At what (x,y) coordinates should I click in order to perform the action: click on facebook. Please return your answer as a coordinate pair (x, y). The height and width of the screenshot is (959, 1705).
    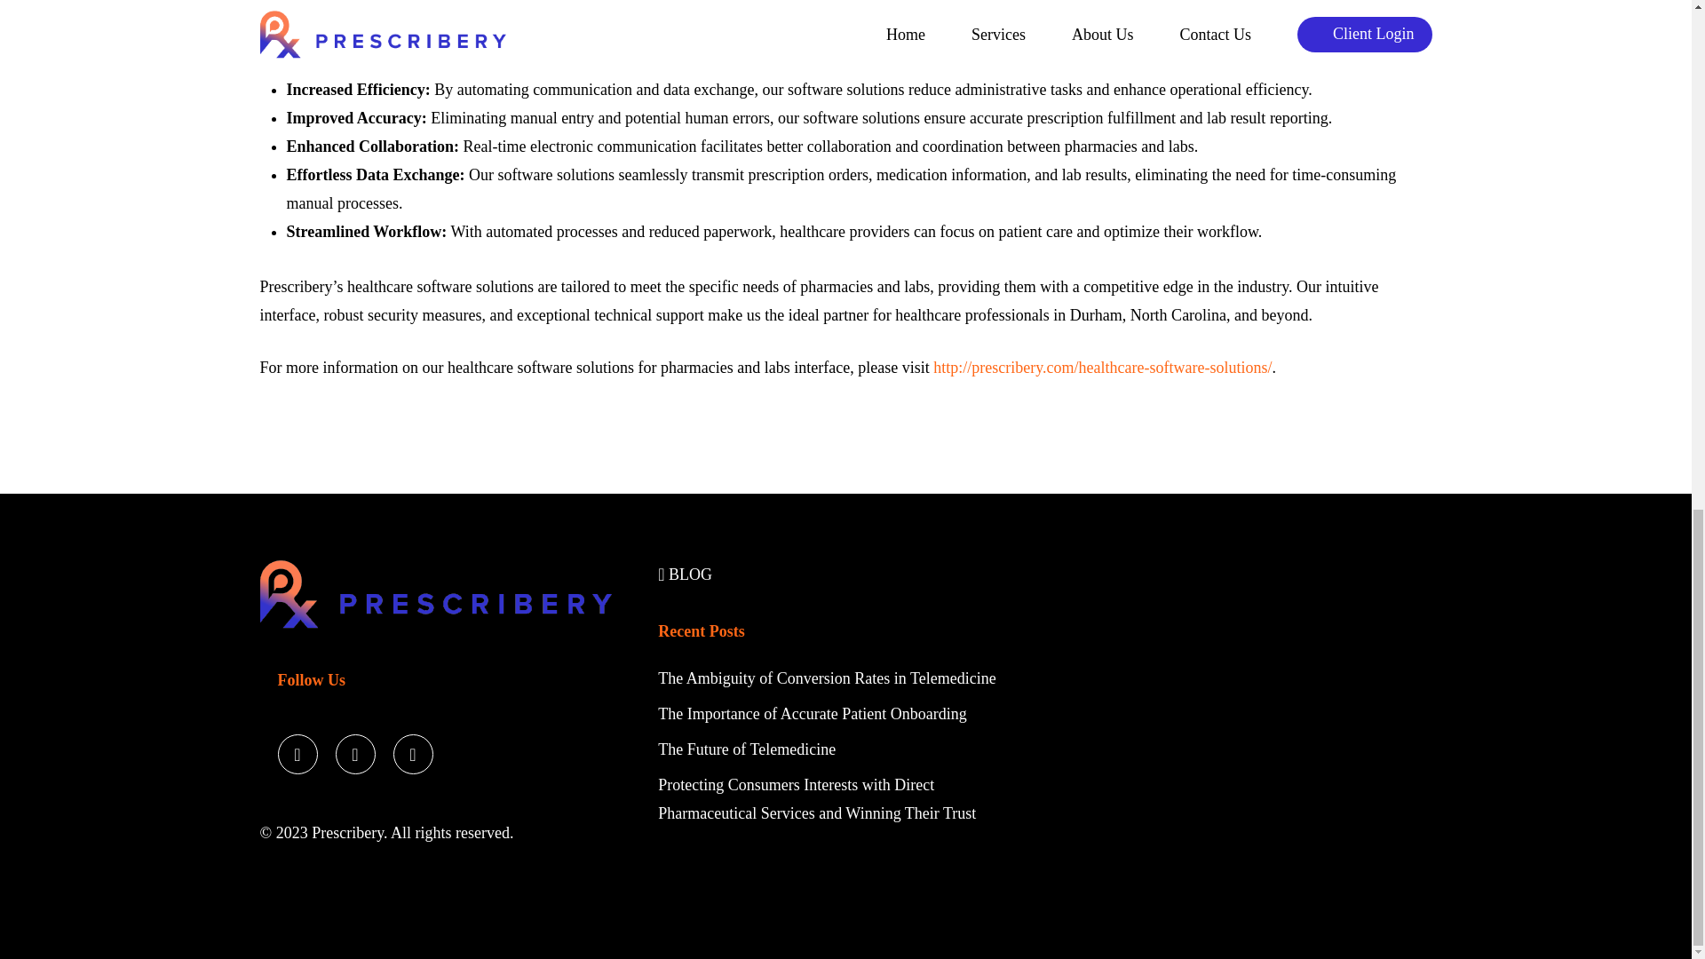
    Looking at the image, I should click on (355, 749).